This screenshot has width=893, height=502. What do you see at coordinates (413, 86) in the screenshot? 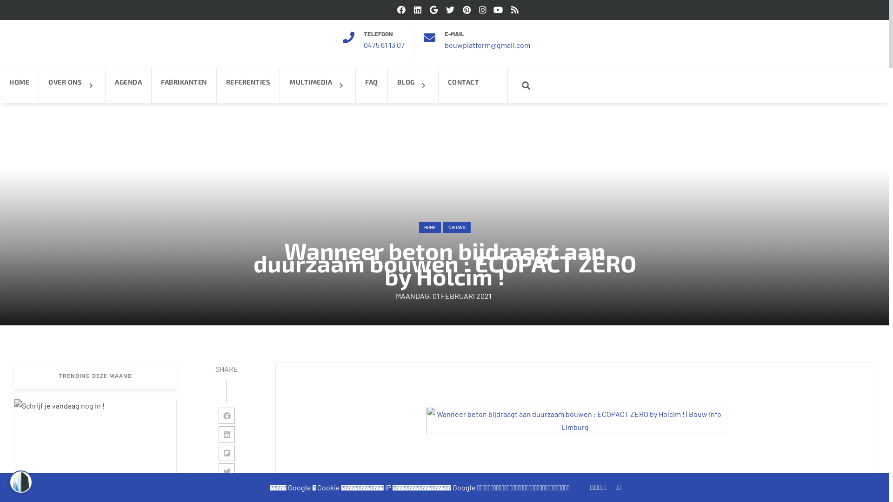
I see `BLOG` at bounding box center [413, 86].